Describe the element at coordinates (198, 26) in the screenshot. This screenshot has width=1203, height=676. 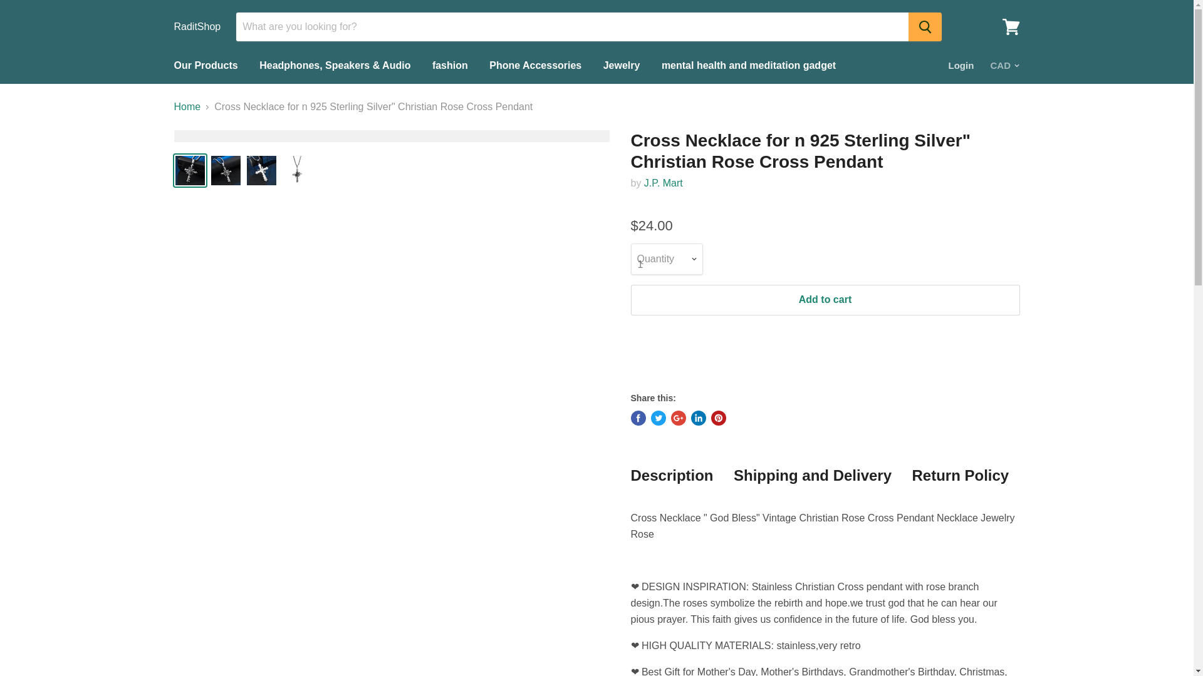
I see `RaditShop` at that location.